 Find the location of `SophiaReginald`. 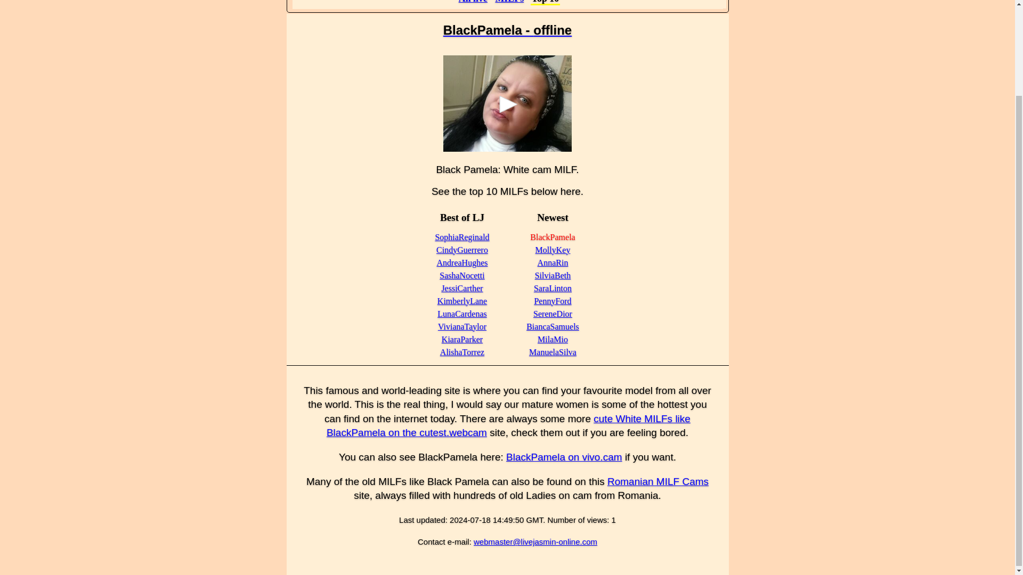

SophiaReginald is located at coordinates (461, 237).